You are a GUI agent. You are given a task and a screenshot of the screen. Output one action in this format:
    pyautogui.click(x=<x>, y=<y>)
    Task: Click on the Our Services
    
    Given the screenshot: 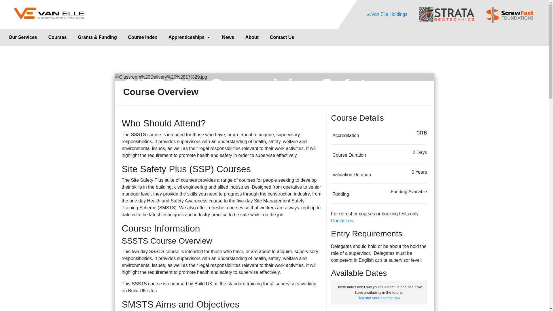 What is the action you would take?
    pyautogui.click(x=22, y=37)
    